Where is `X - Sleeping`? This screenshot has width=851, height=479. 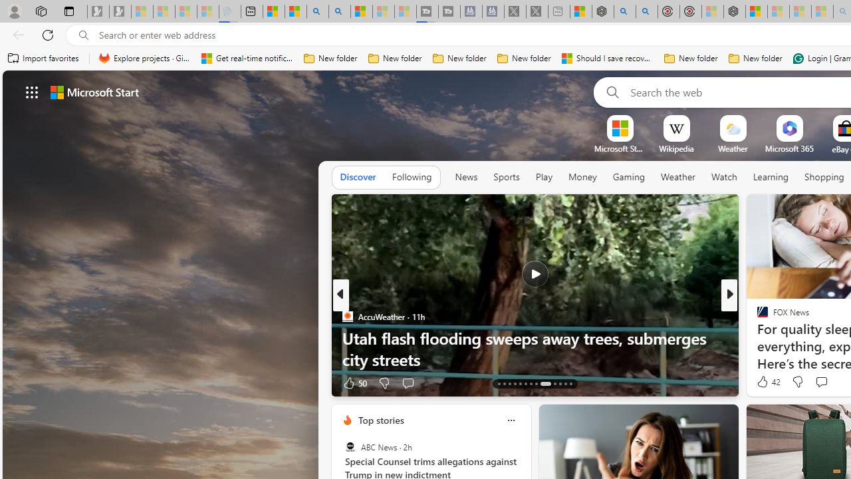
X - Sleeping is located at coordinates (537, 12).